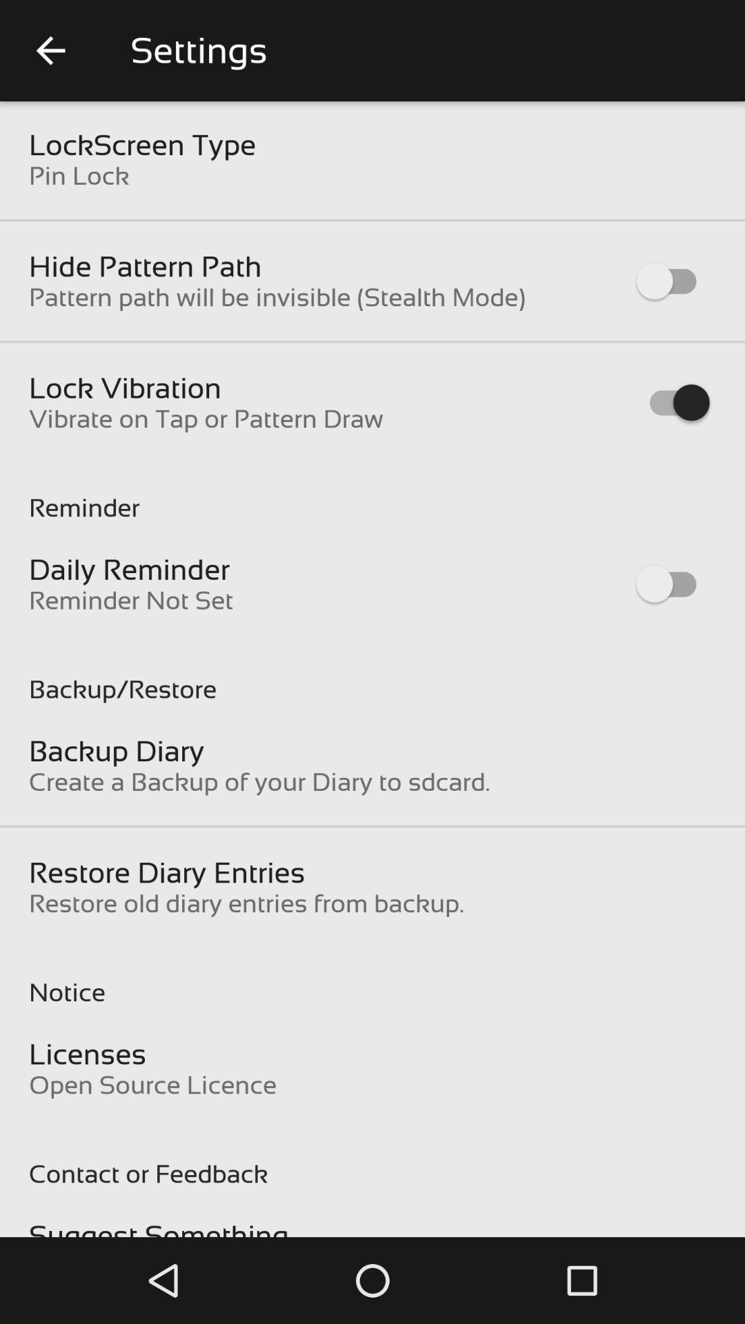  What do you see at coordinates (153, 1085) in the screenshot?
I see `press open source licence item` at bounding box center [153, 1085].